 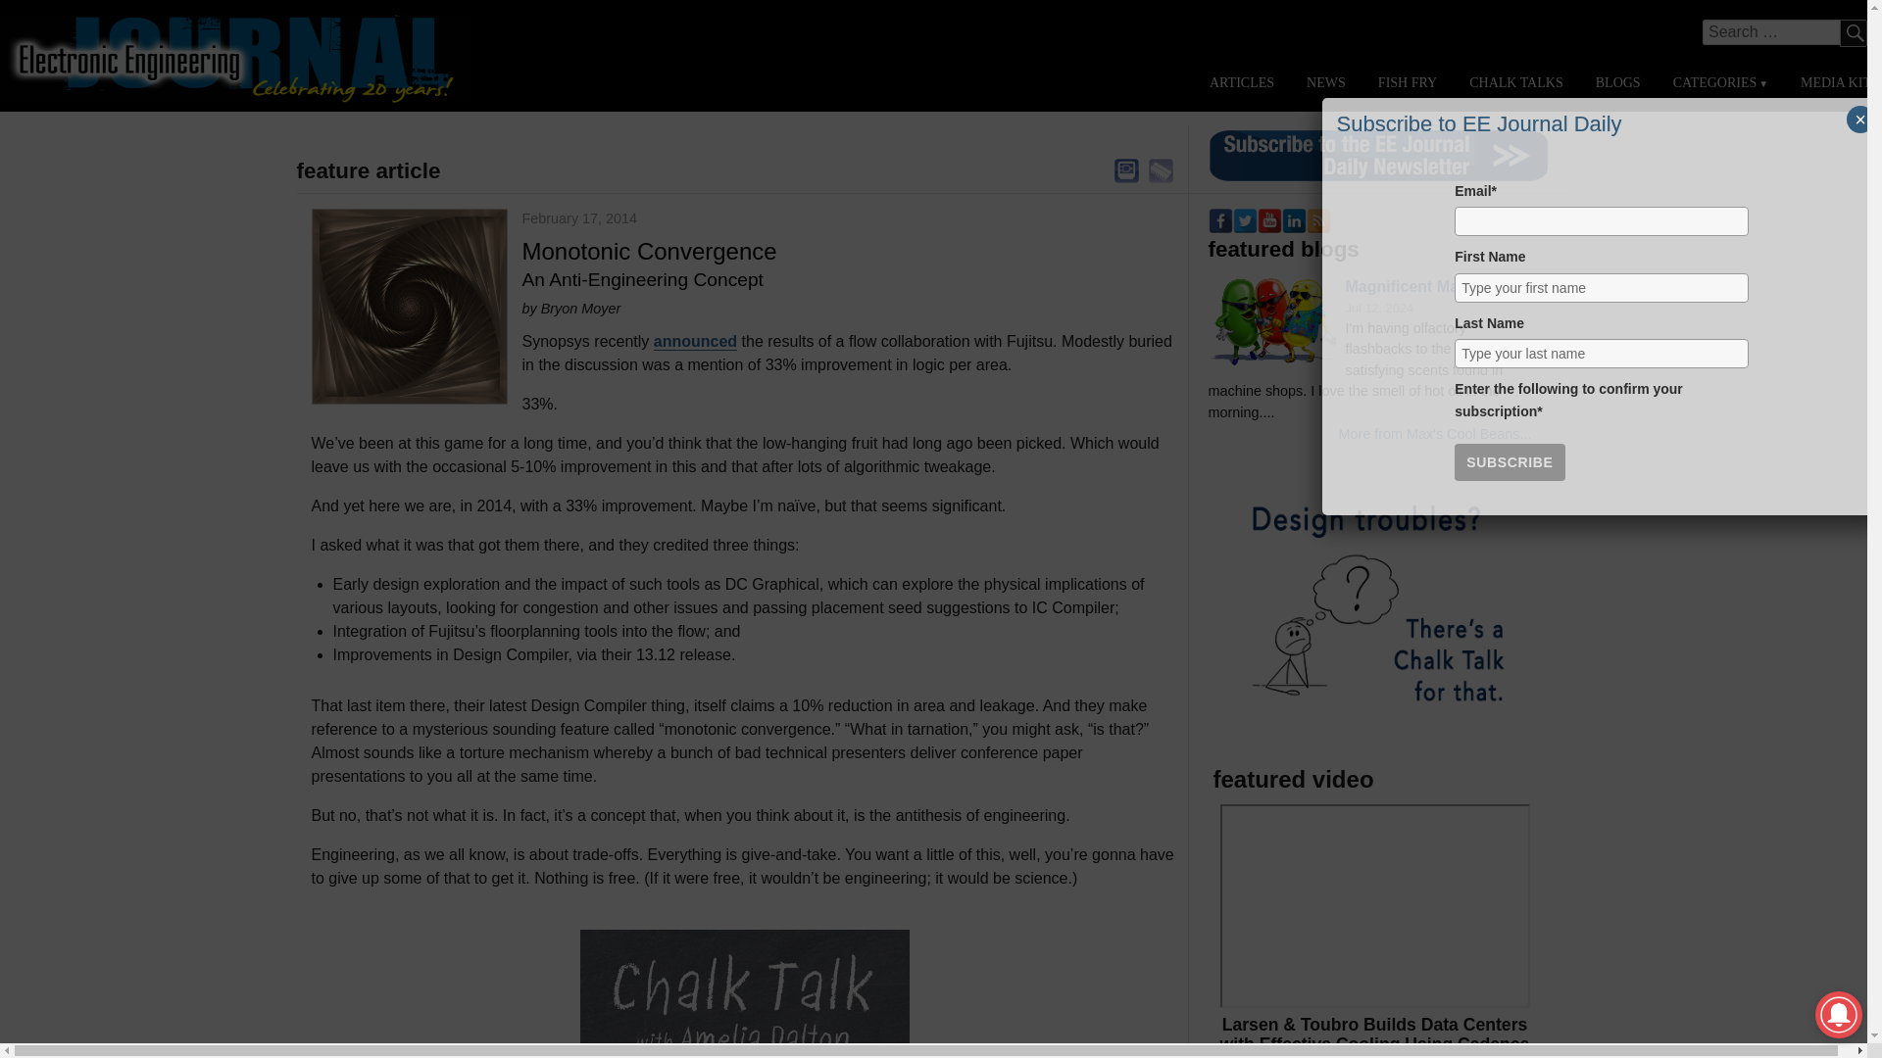 I want to click on Semiconductor, so click(x=1161, y=170).